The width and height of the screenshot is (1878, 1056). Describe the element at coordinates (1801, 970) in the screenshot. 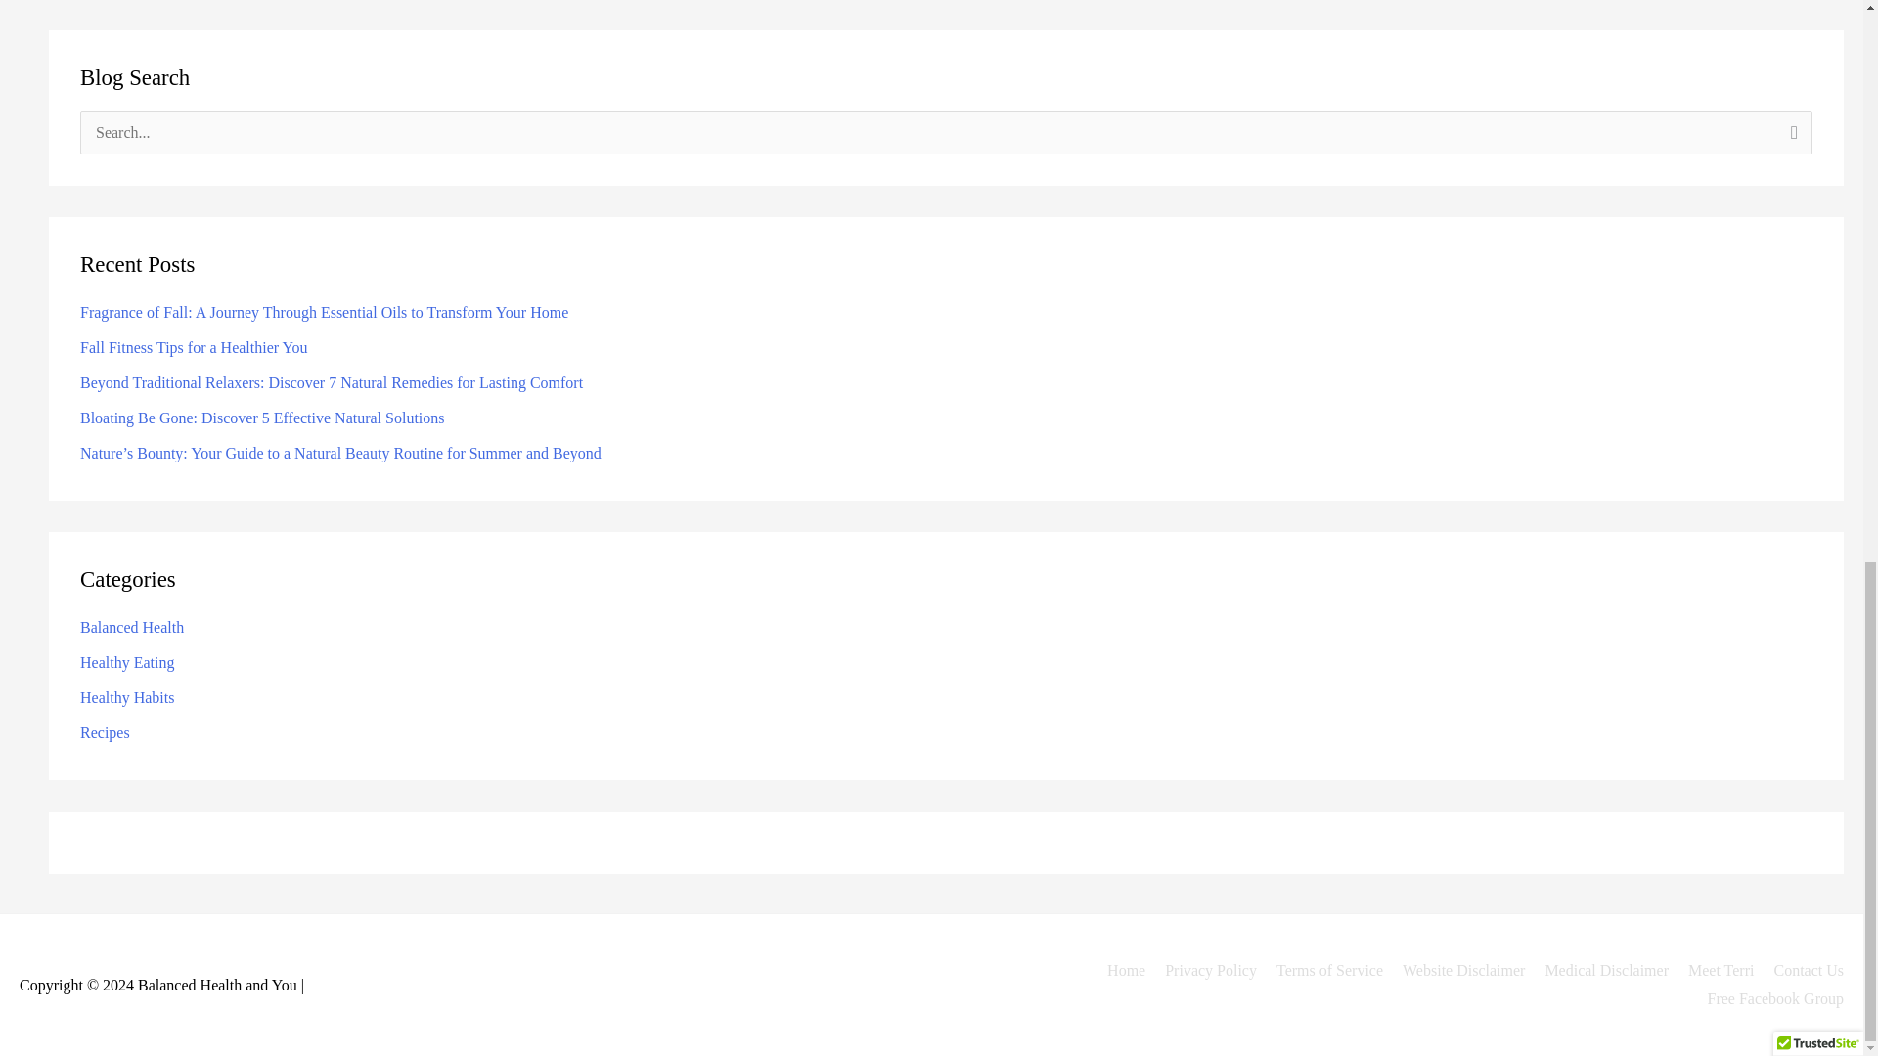

I see `Contact Us` at that location.